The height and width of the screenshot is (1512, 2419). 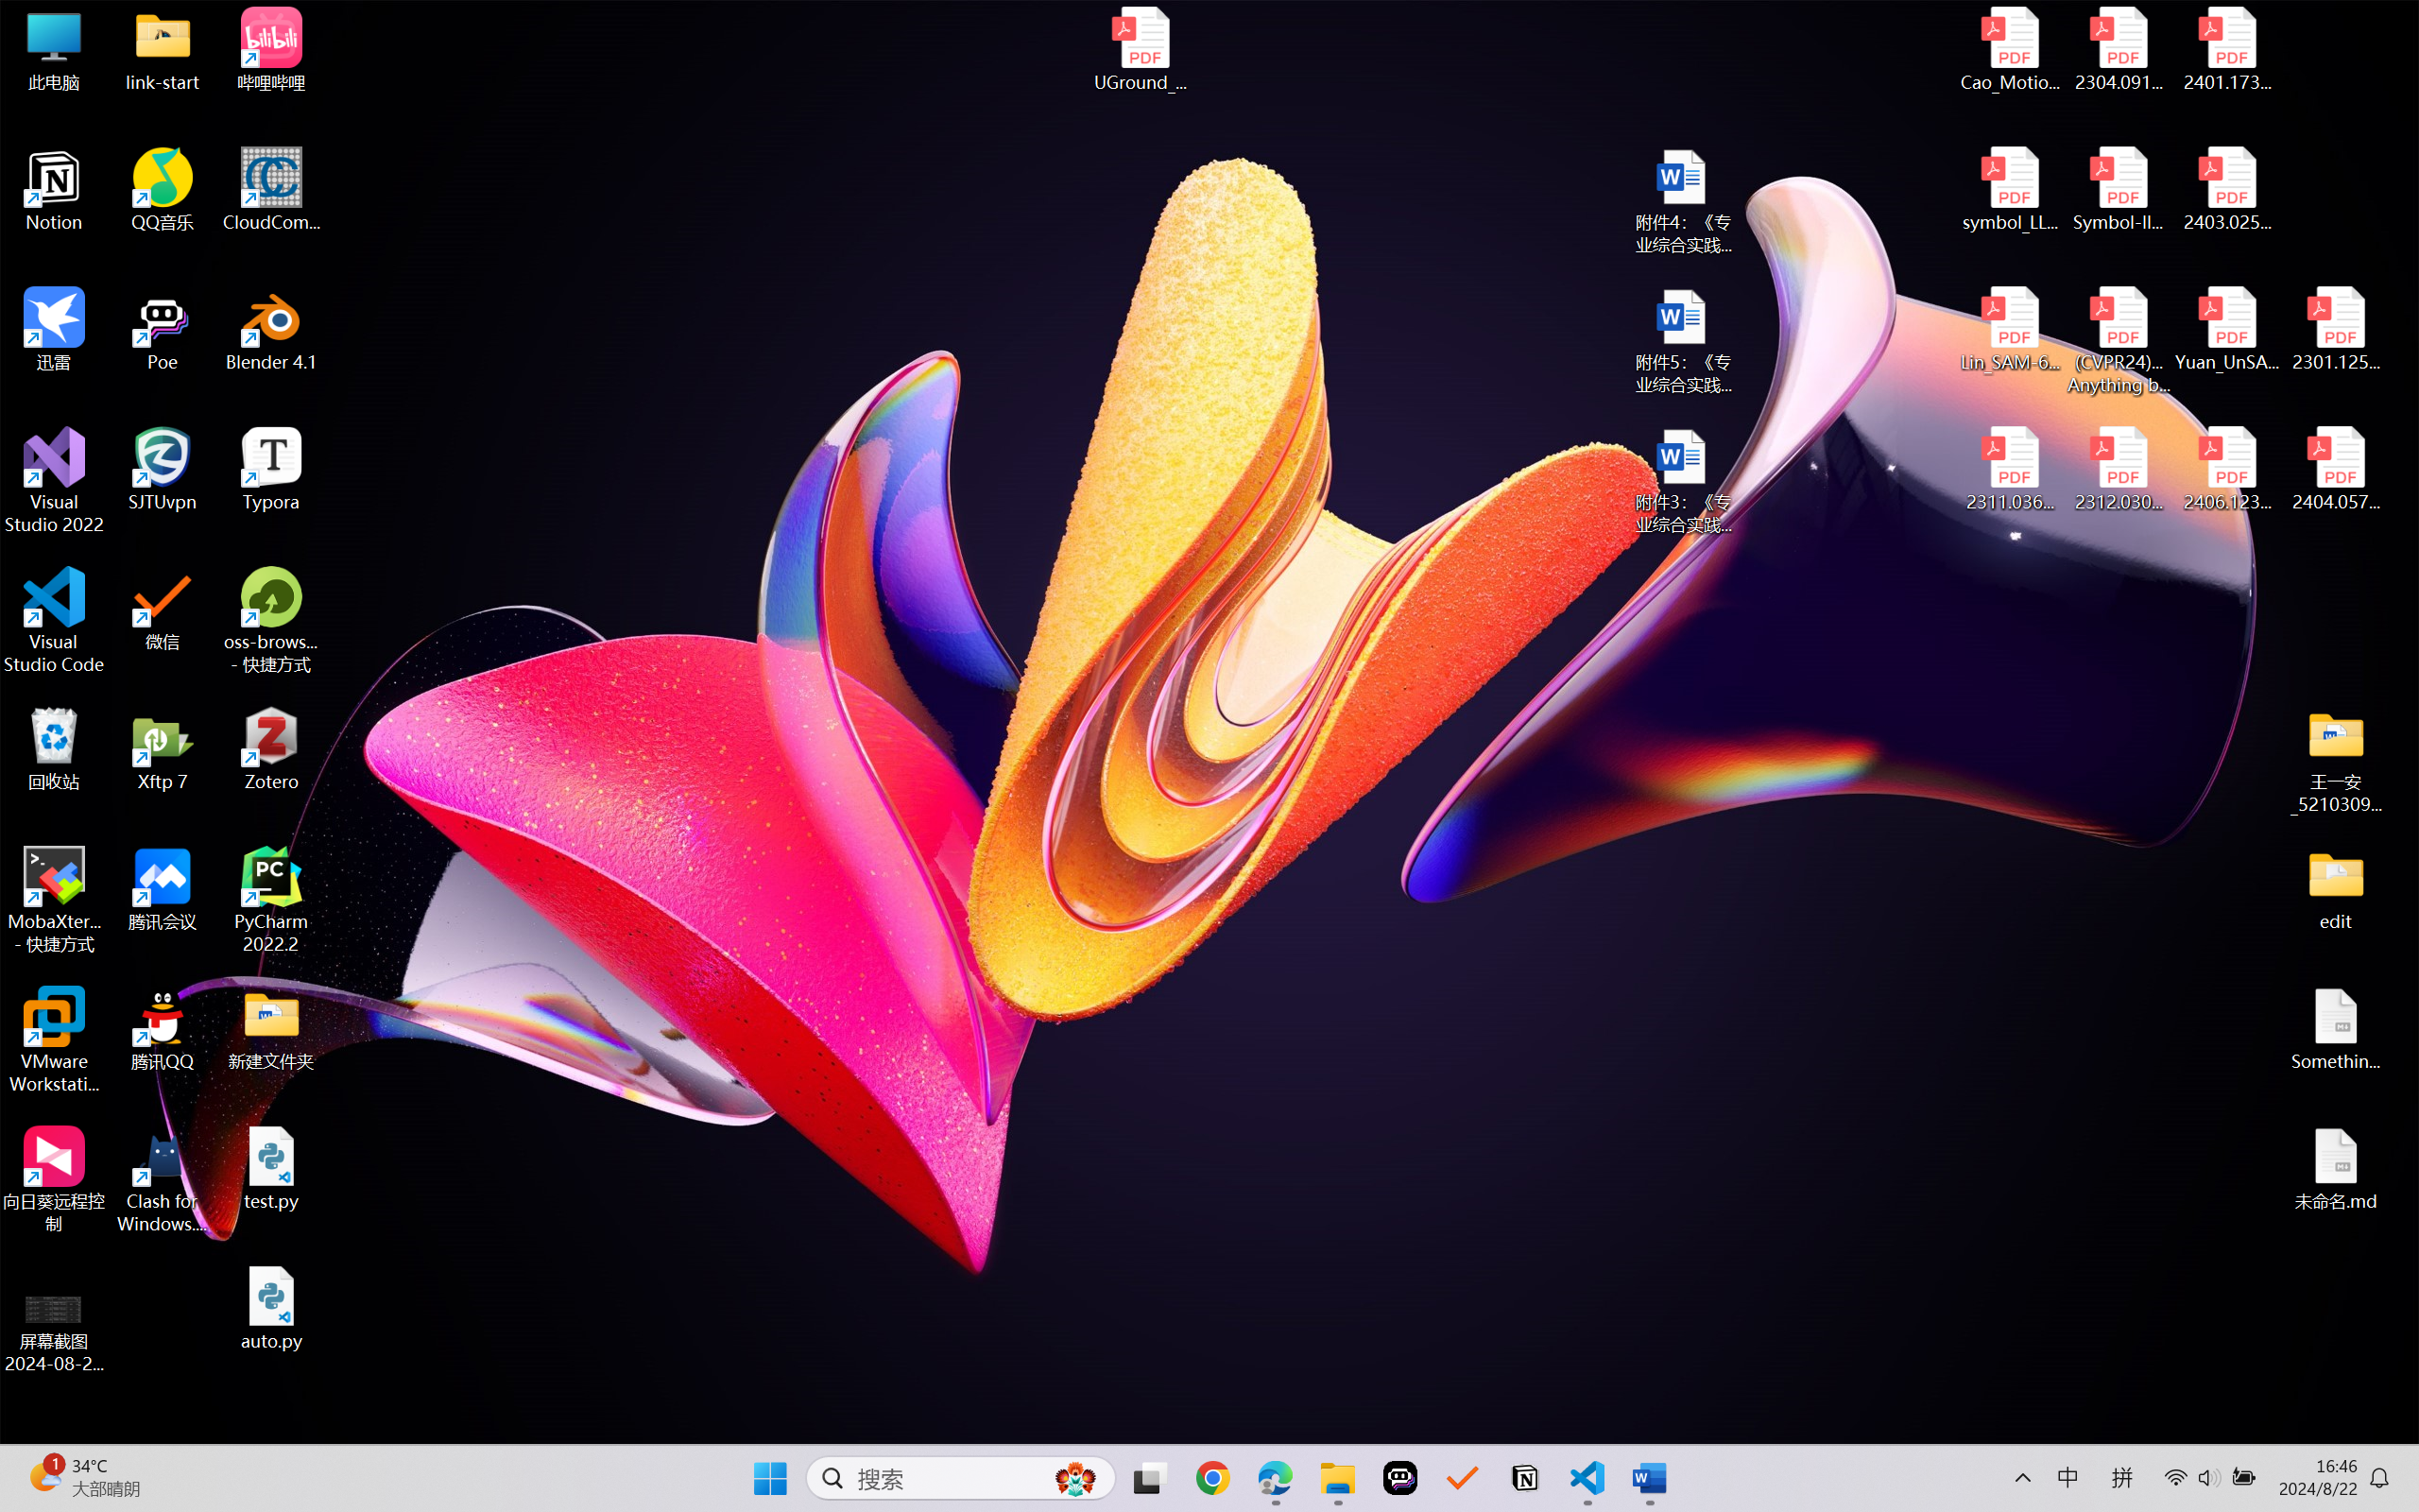 I want to click on Typora, so click(x=272, y=470).